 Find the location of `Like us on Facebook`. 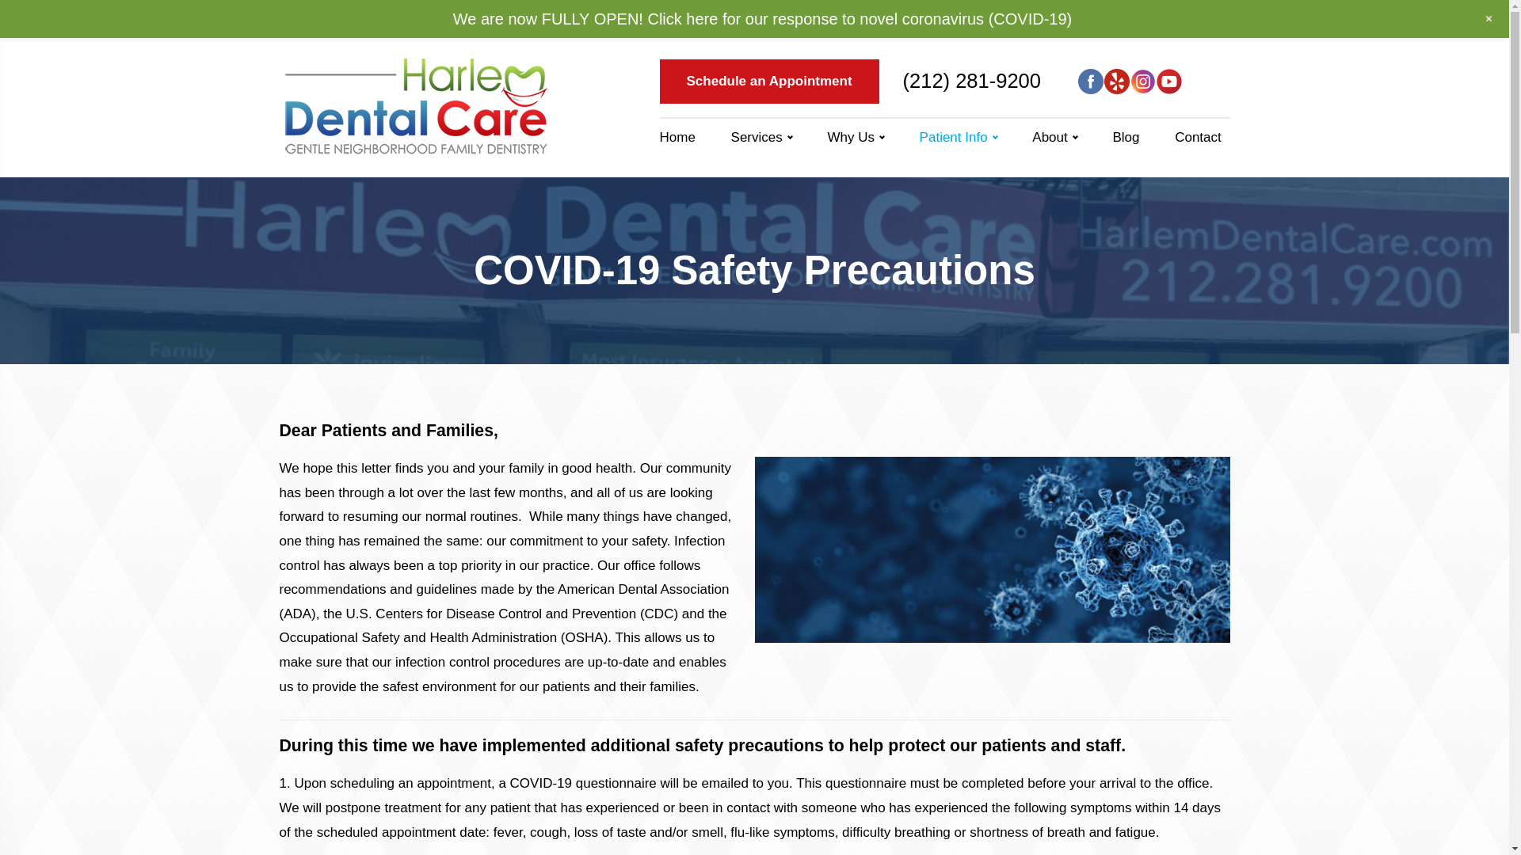

Like us on Facebook is located at coordinates (1091, 81).